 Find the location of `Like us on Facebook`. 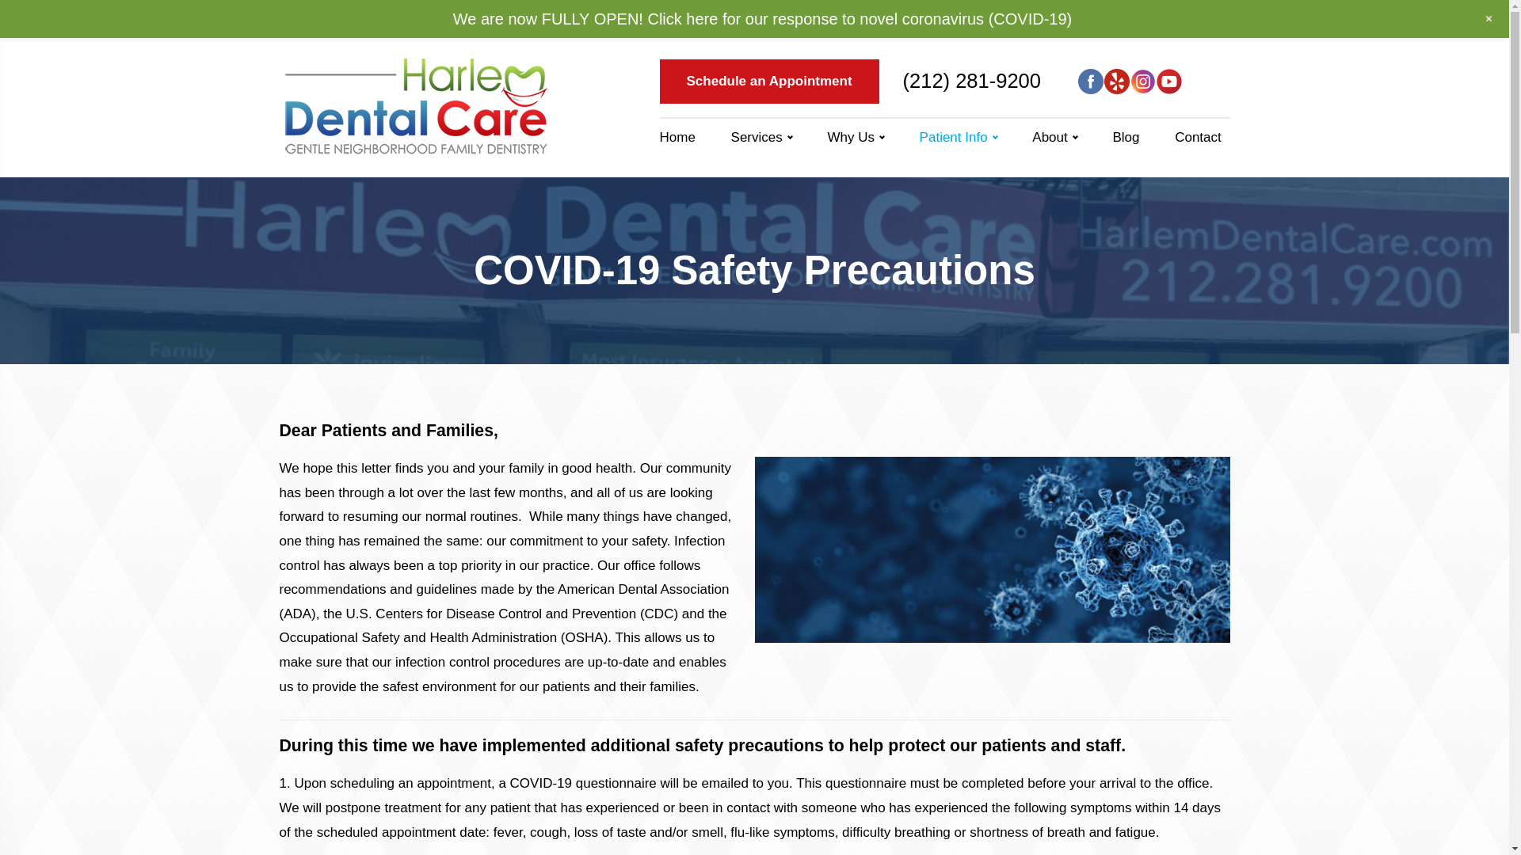

Like us on Facebook is located at coordinates (1091, 81).